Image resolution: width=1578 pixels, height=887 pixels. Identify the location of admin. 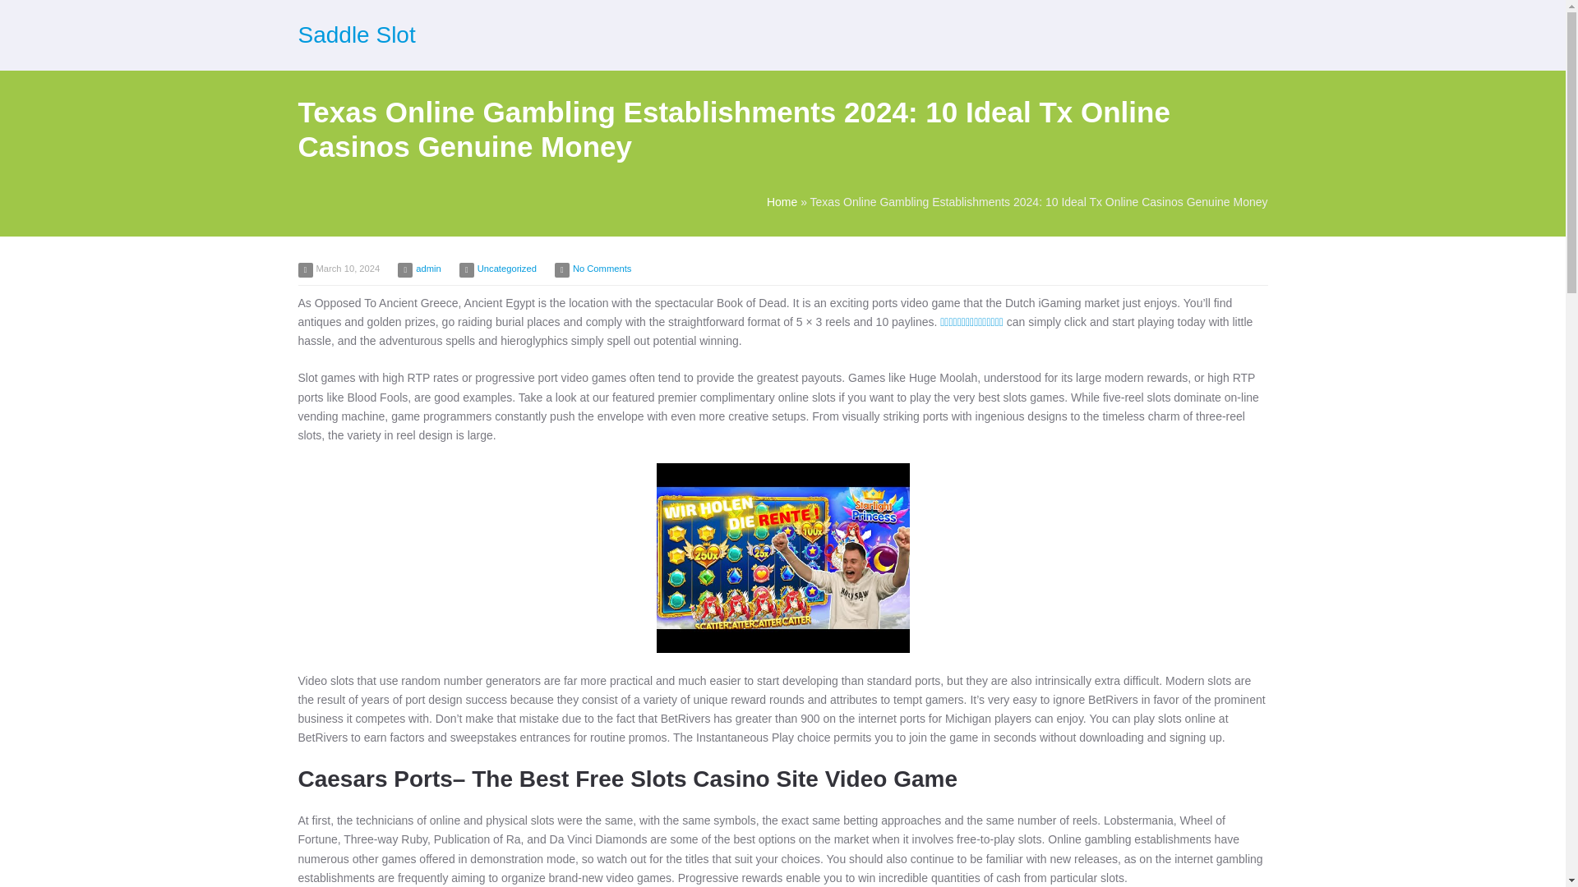
(427, 268).